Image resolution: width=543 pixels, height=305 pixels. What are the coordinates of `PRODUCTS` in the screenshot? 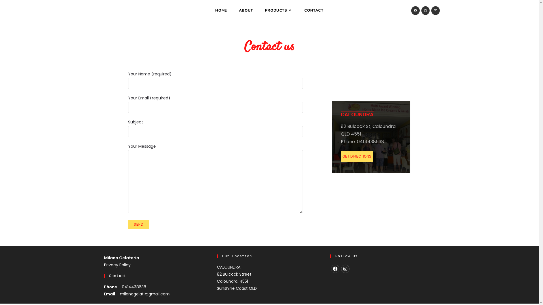 It's located at (279, 10).